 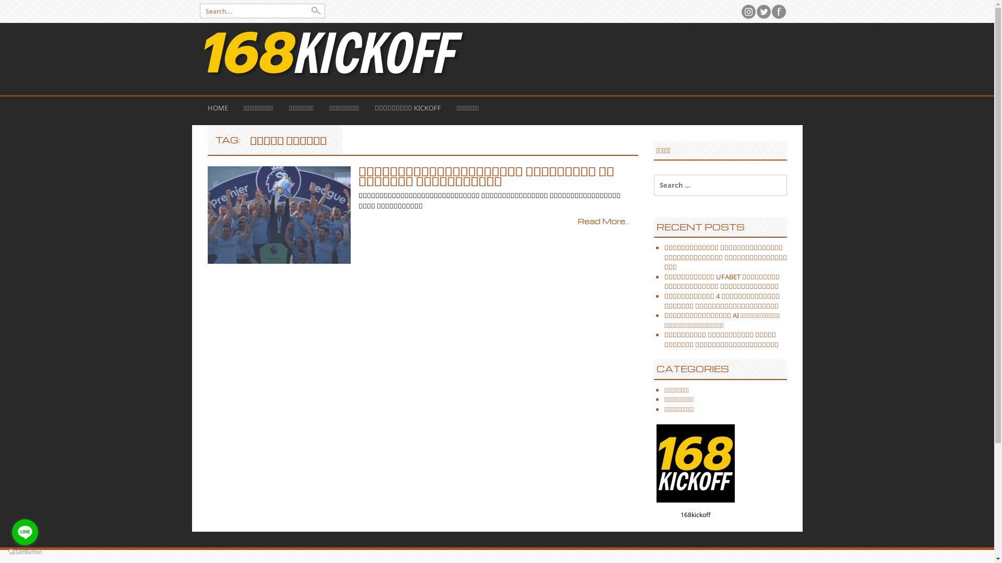 I want to click on Read More..., so click(x=604, y=221).